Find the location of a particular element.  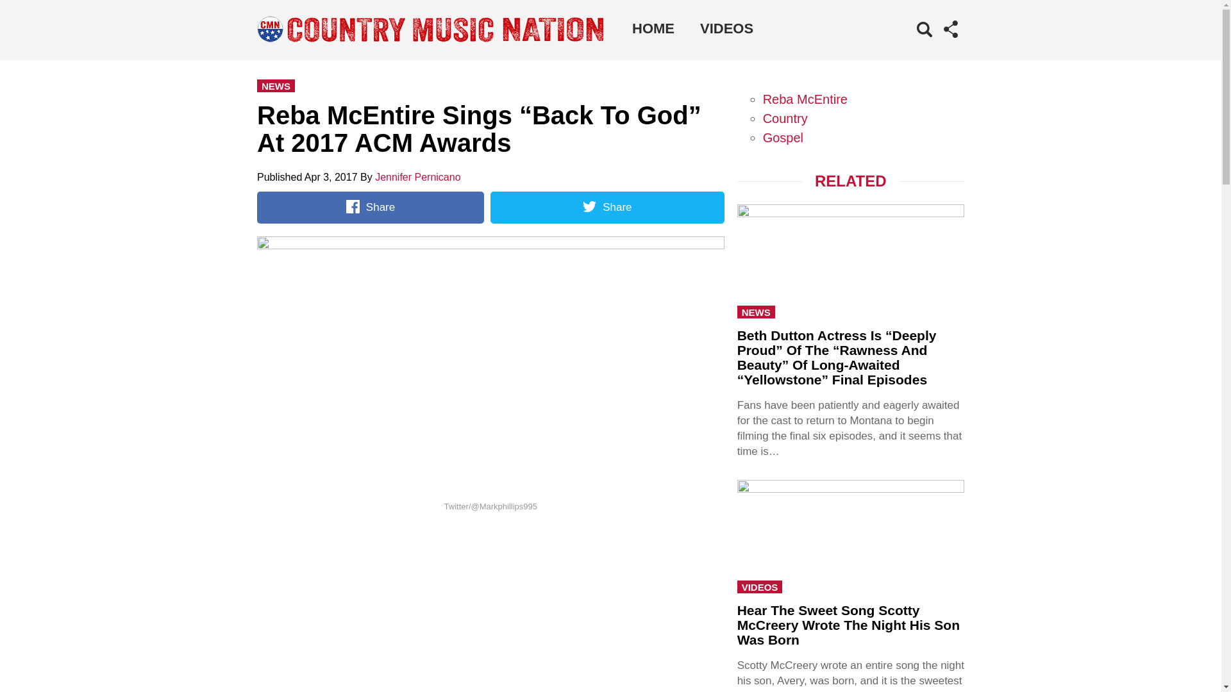

Jennifer Pernicano is located at coordinates (418, 177).